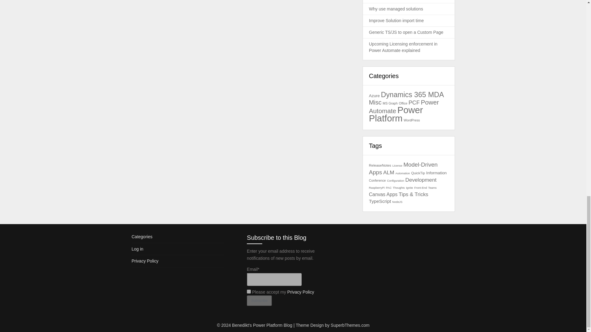 This screenshot has height=332, width=591. What do you see at coordinates (390, 103) in the screenshot?
I see `MS Graph` at bounding box center [390, 103].